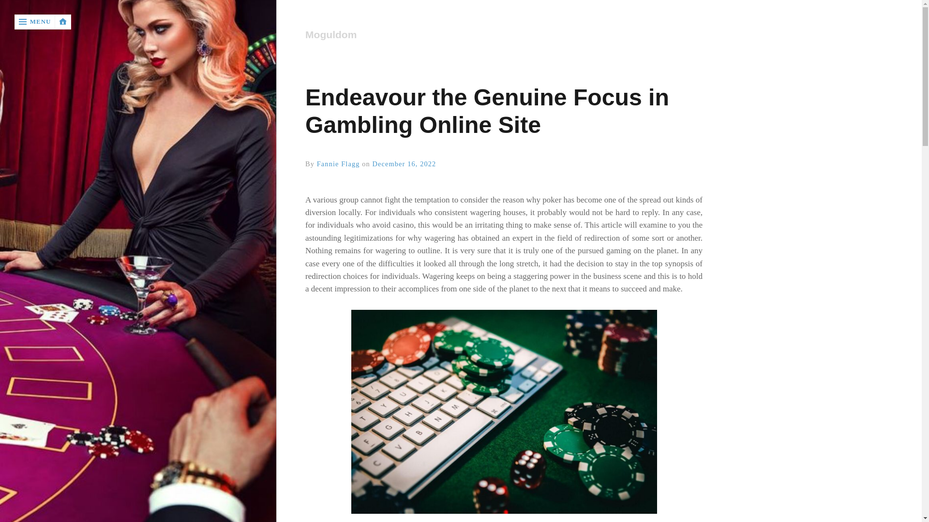 The height and width of the screenshot is (522, 929). Describe the element at coordinates (504, 35) in the screenshot. I see `Home` at that location.